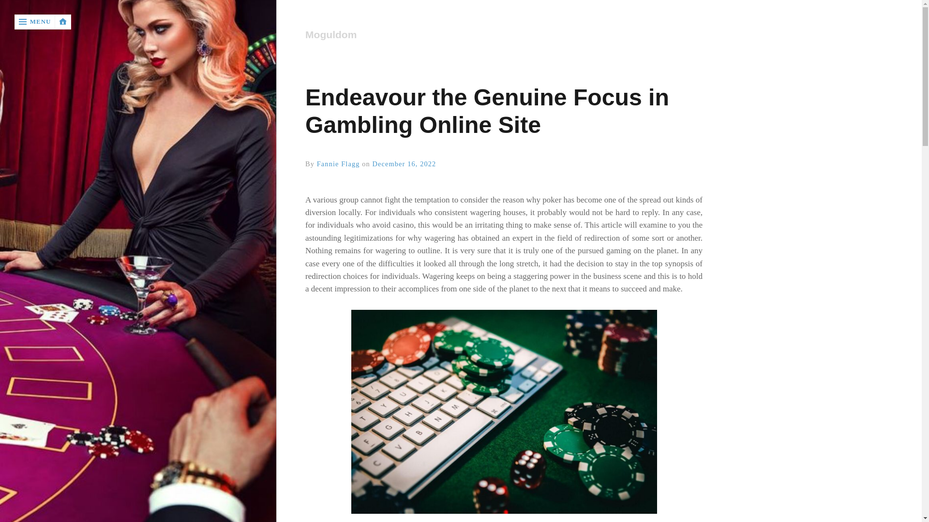 The height and width of the screenshot is (522, 929). Describe the element at coordinates (504, 35) in the screenshot. I see `Home` at that location.